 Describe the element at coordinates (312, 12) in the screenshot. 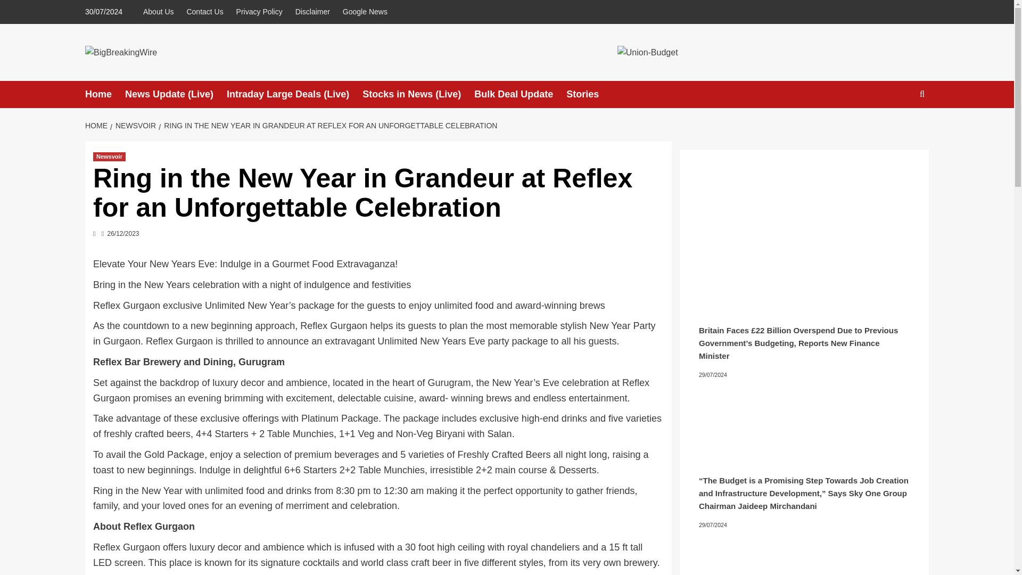

I see `Disclaimer` at that location.